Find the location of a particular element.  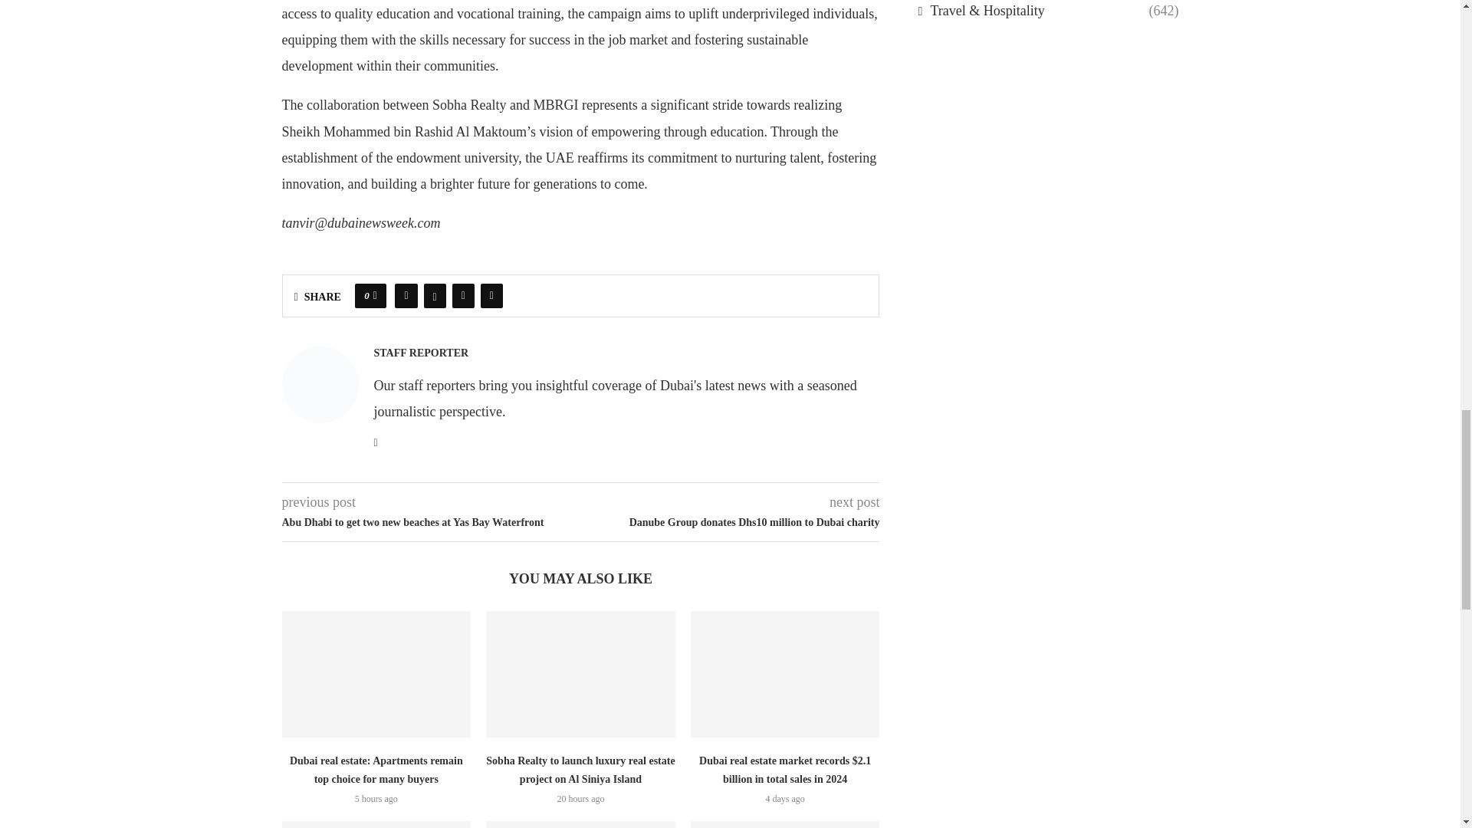

Author Staff Reporter is located at coordinates (422, 353).